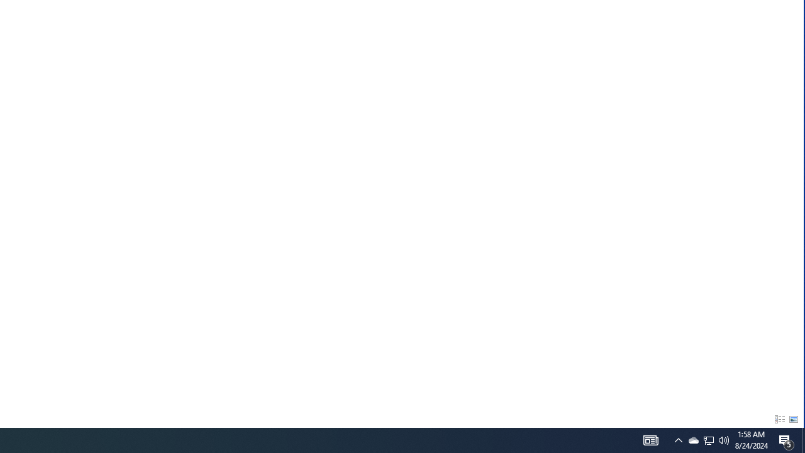 The height and width of the screenshot is (453, 805). What do you see at coordinates (794, 419) in the screenshot?
I see `Large Icons` at bounding box center [794, 419].